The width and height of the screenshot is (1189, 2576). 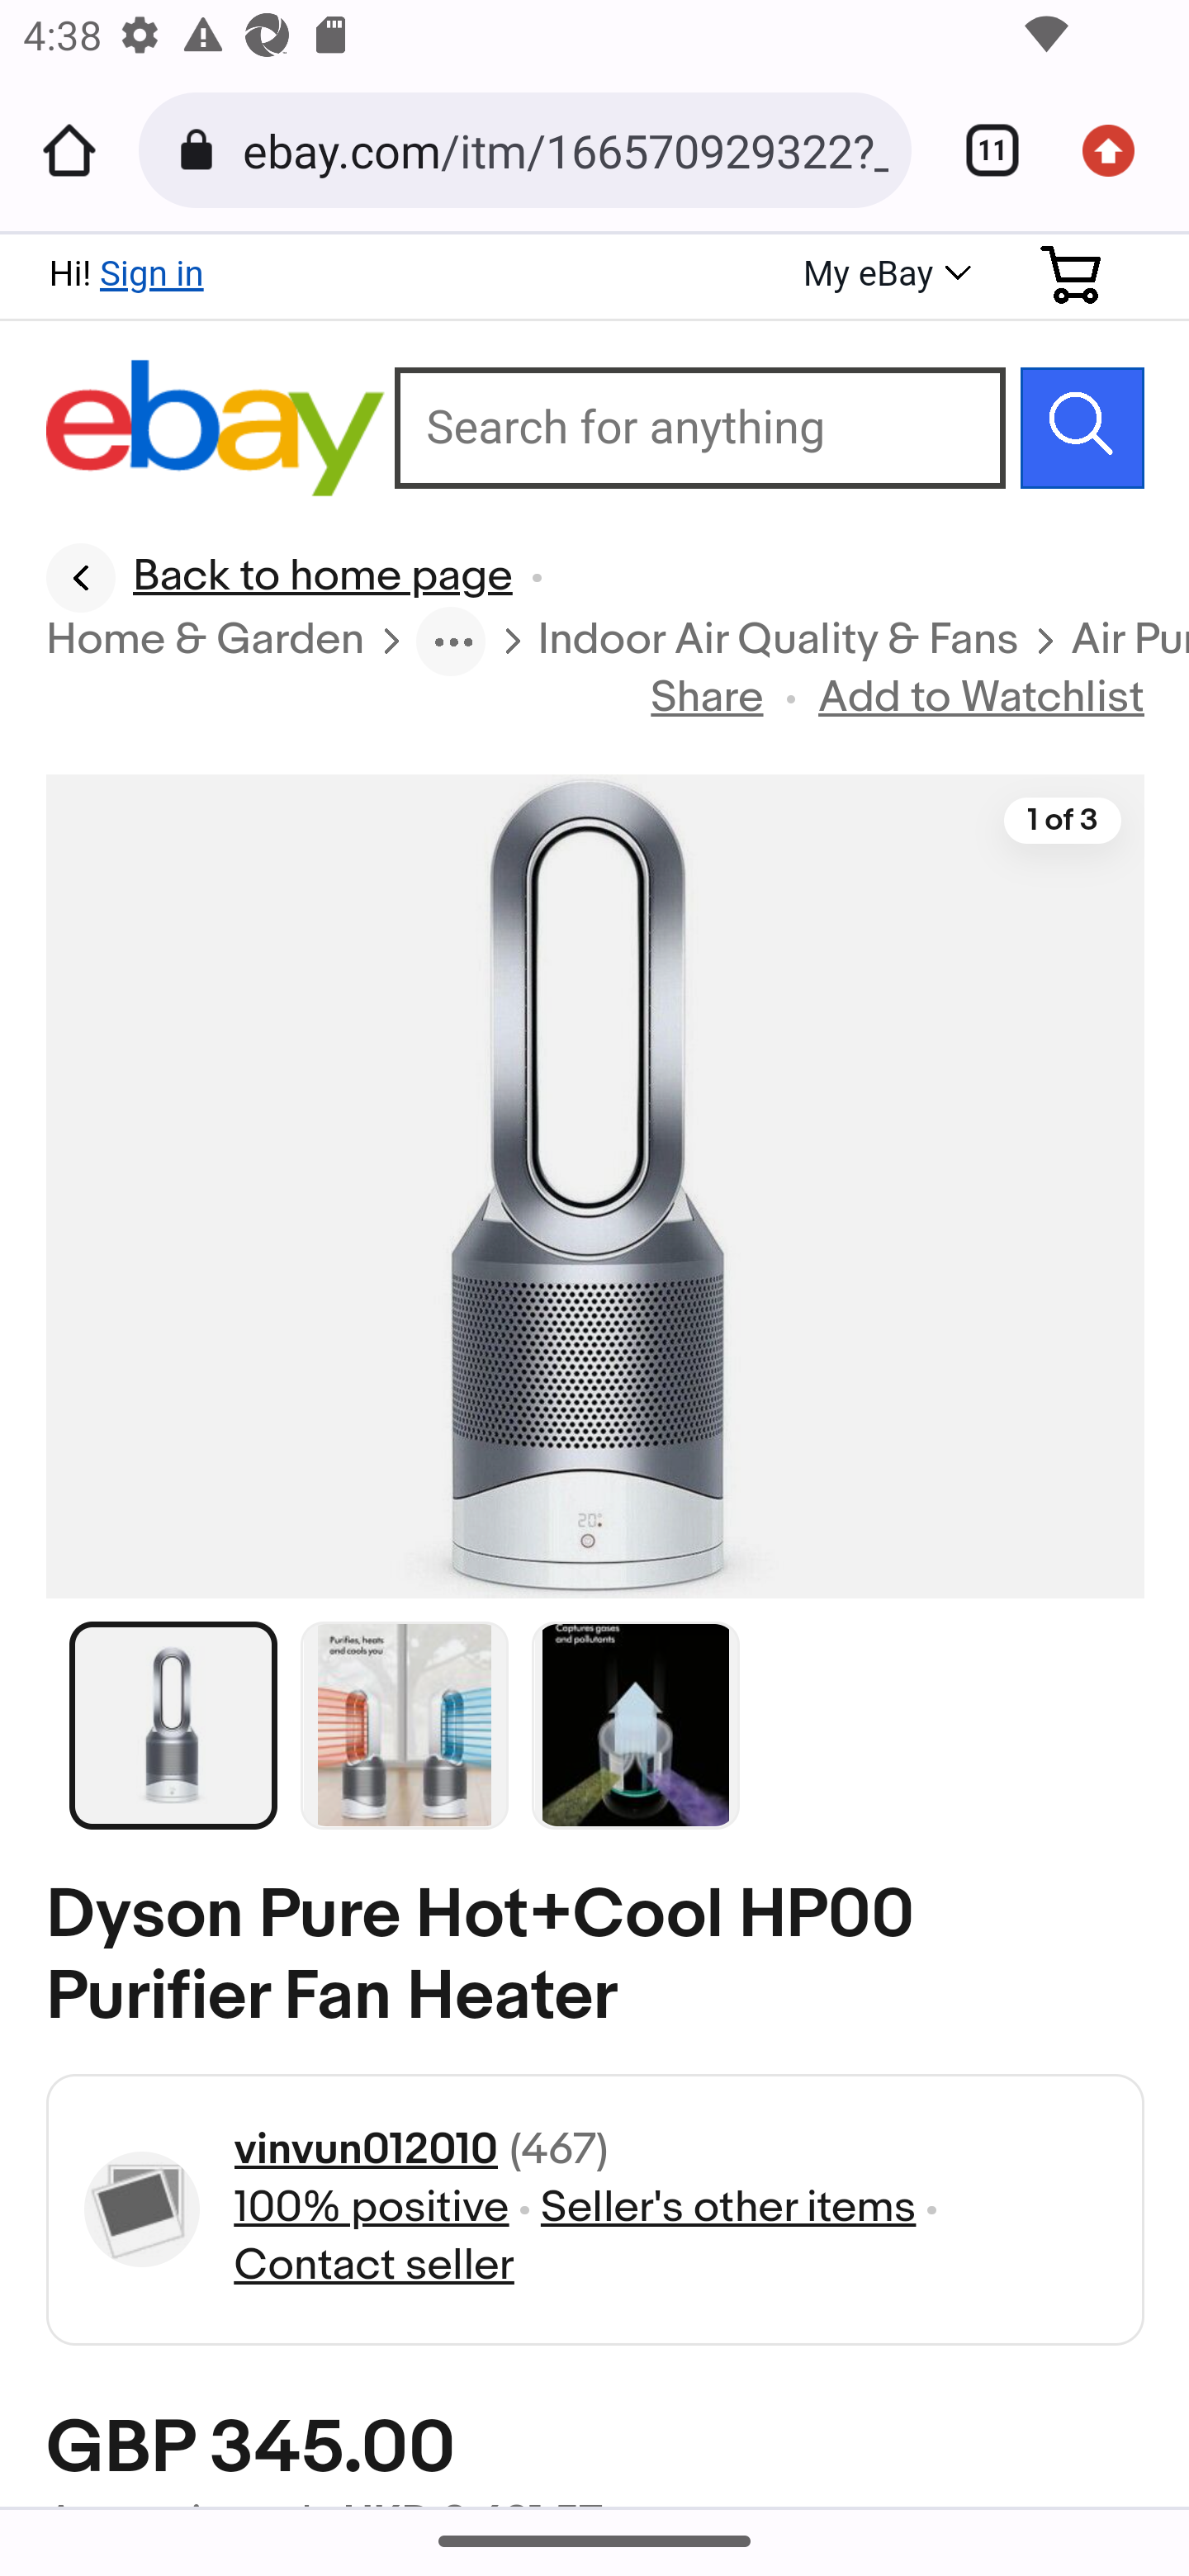 I want to click on Sign in, so click(x=151, y=272).